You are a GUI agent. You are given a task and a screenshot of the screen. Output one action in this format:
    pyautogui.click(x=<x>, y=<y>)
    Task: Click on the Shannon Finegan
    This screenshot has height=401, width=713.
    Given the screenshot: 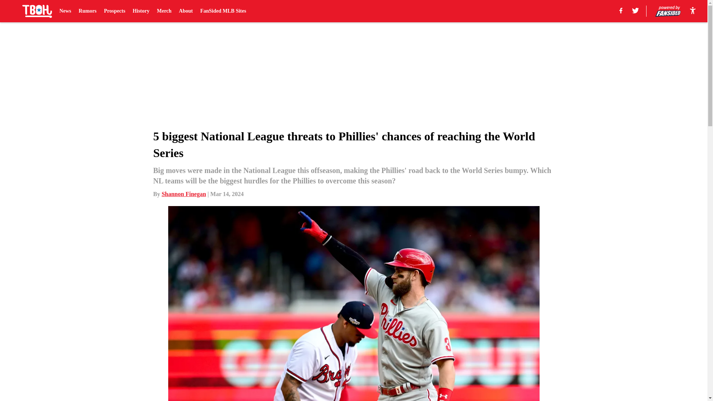 What is the action you would take?
    pyautogui.click(x=183, y=194)
    